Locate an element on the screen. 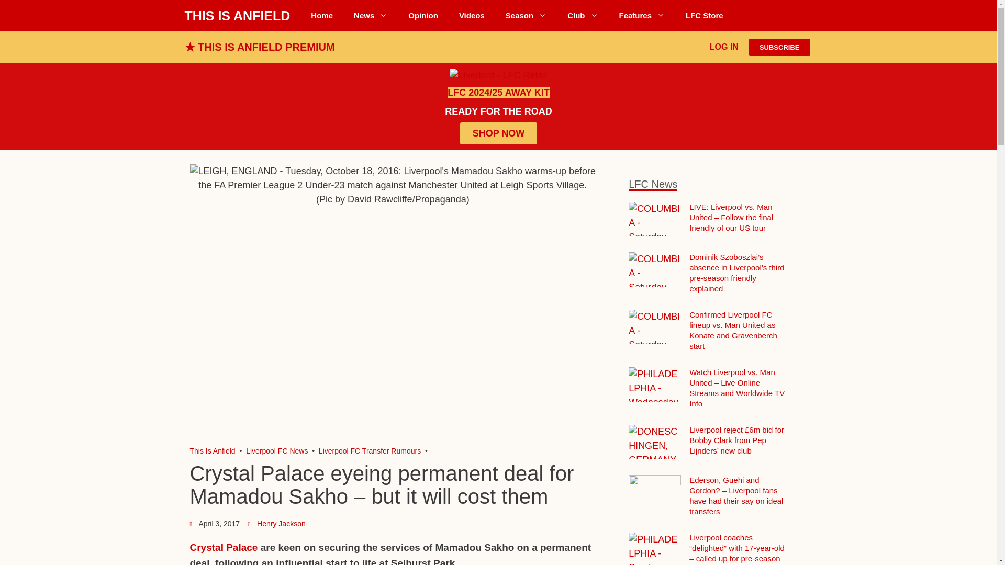 This screenshot has height=565, width=1005. Features is located at coordinates (642, 16).